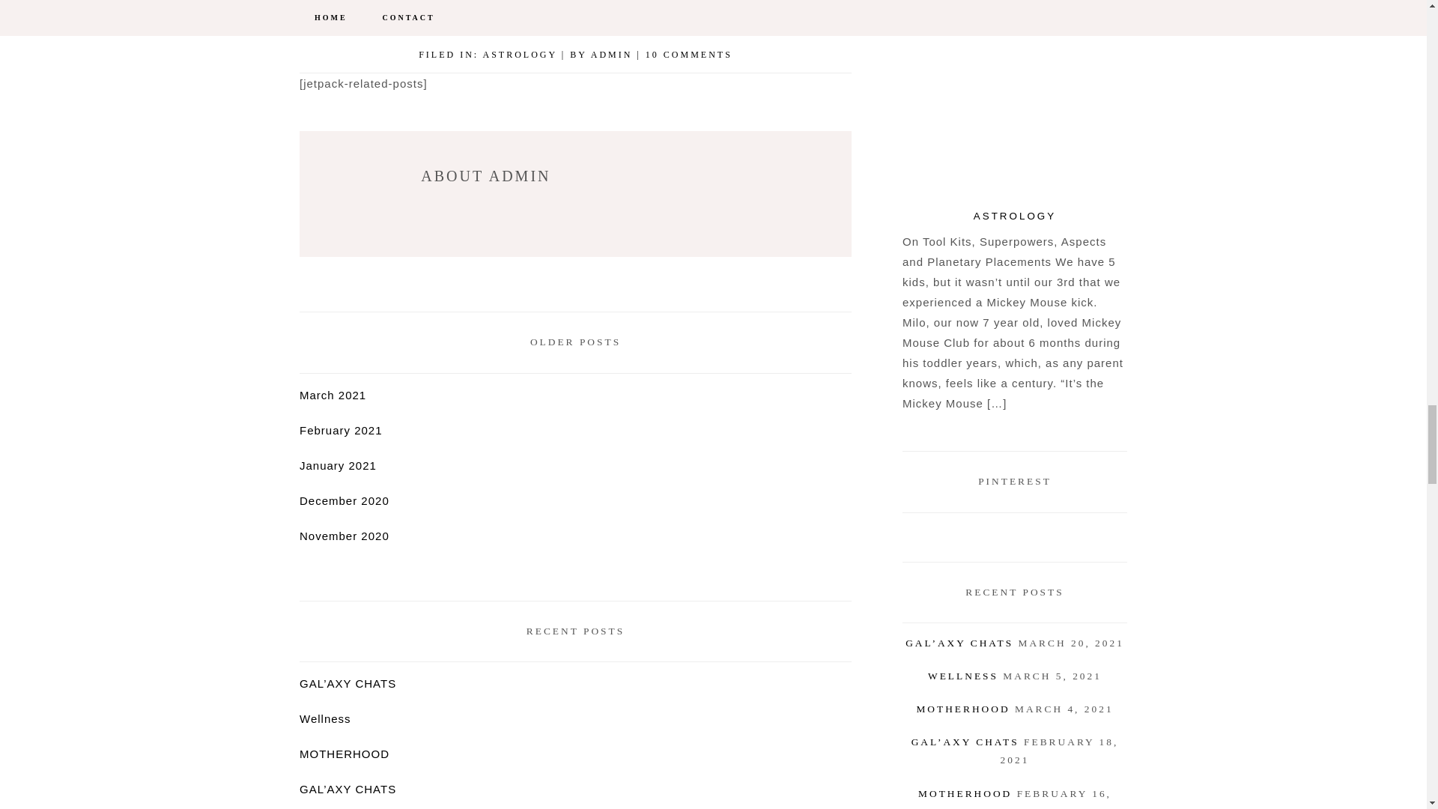 The height and width of the screenshot is (809, 1438). Describe the element at coordinates (345, 536) in the screenshot. I see `November 2020` at that location.